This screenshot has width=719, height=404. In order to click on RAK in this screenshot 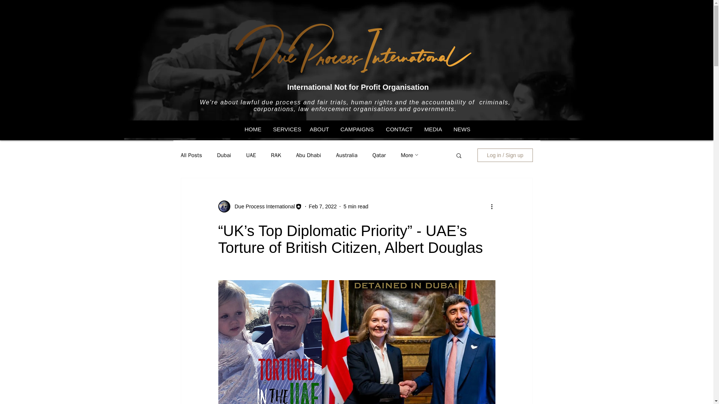, I will do `click(276, 156)`.